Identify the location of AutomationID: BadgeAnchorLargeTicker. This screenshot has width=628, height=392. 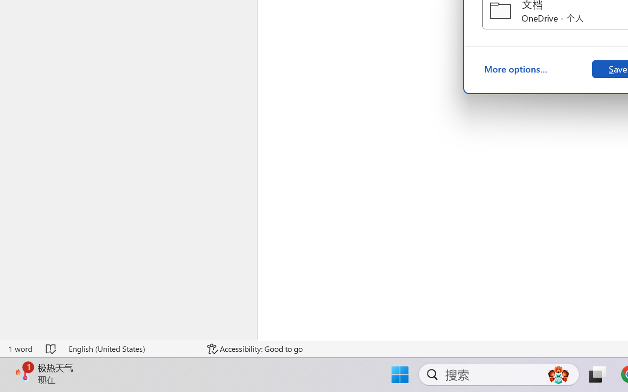
(23, 373).